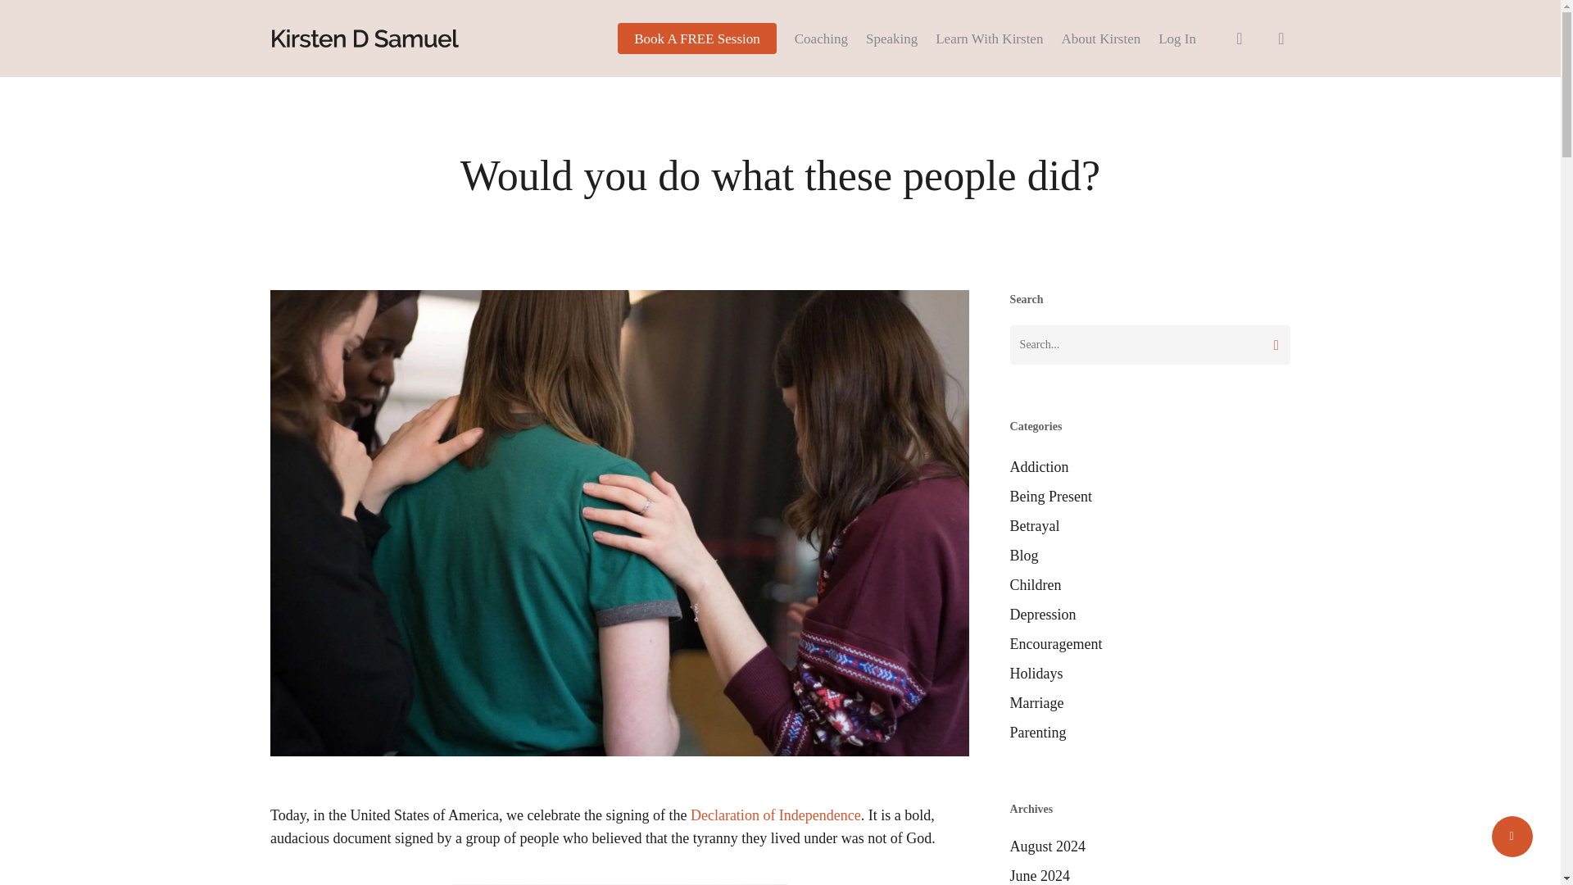 The image size is (1573, 885). I want to click on Declaration of Independence, so click(775, 815).